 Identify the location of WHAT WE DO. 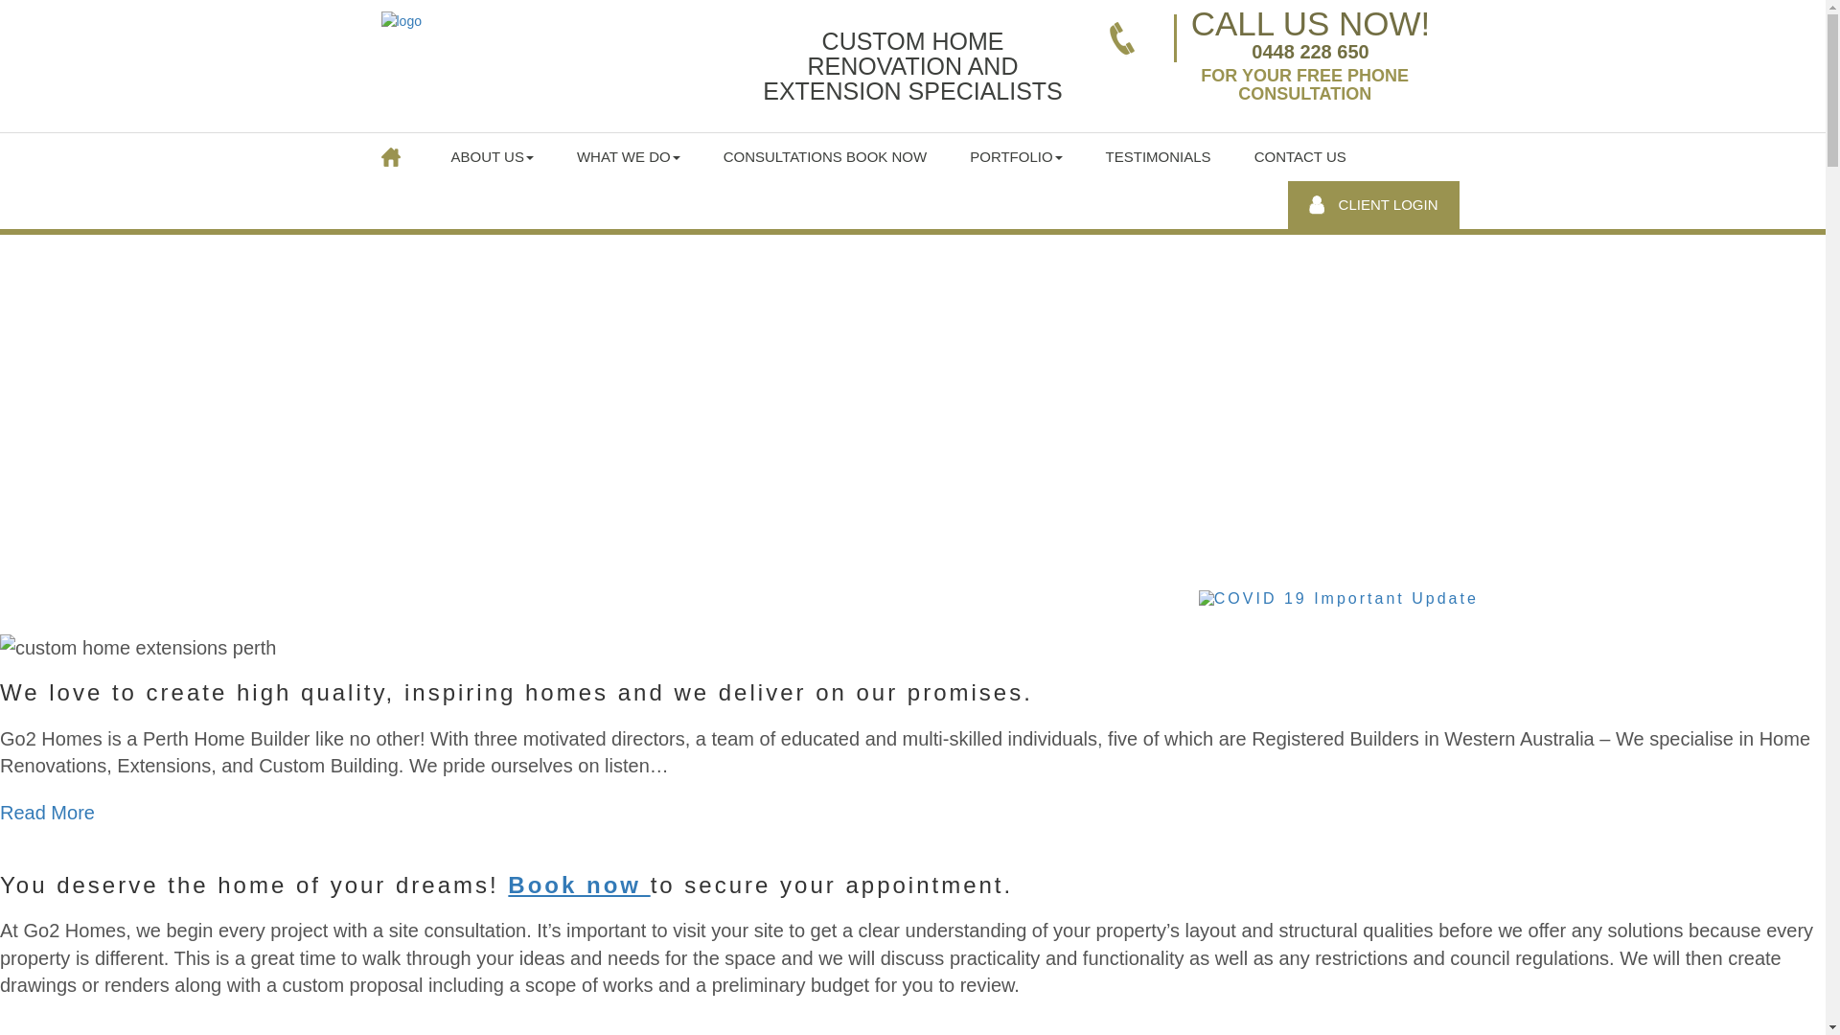
(629, 157).